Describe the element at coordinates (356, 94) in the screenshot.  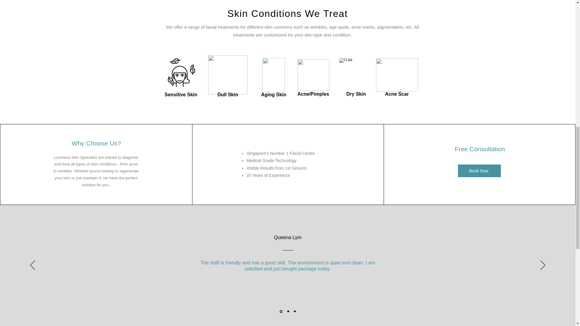
I see `Dry Skin` at that location.